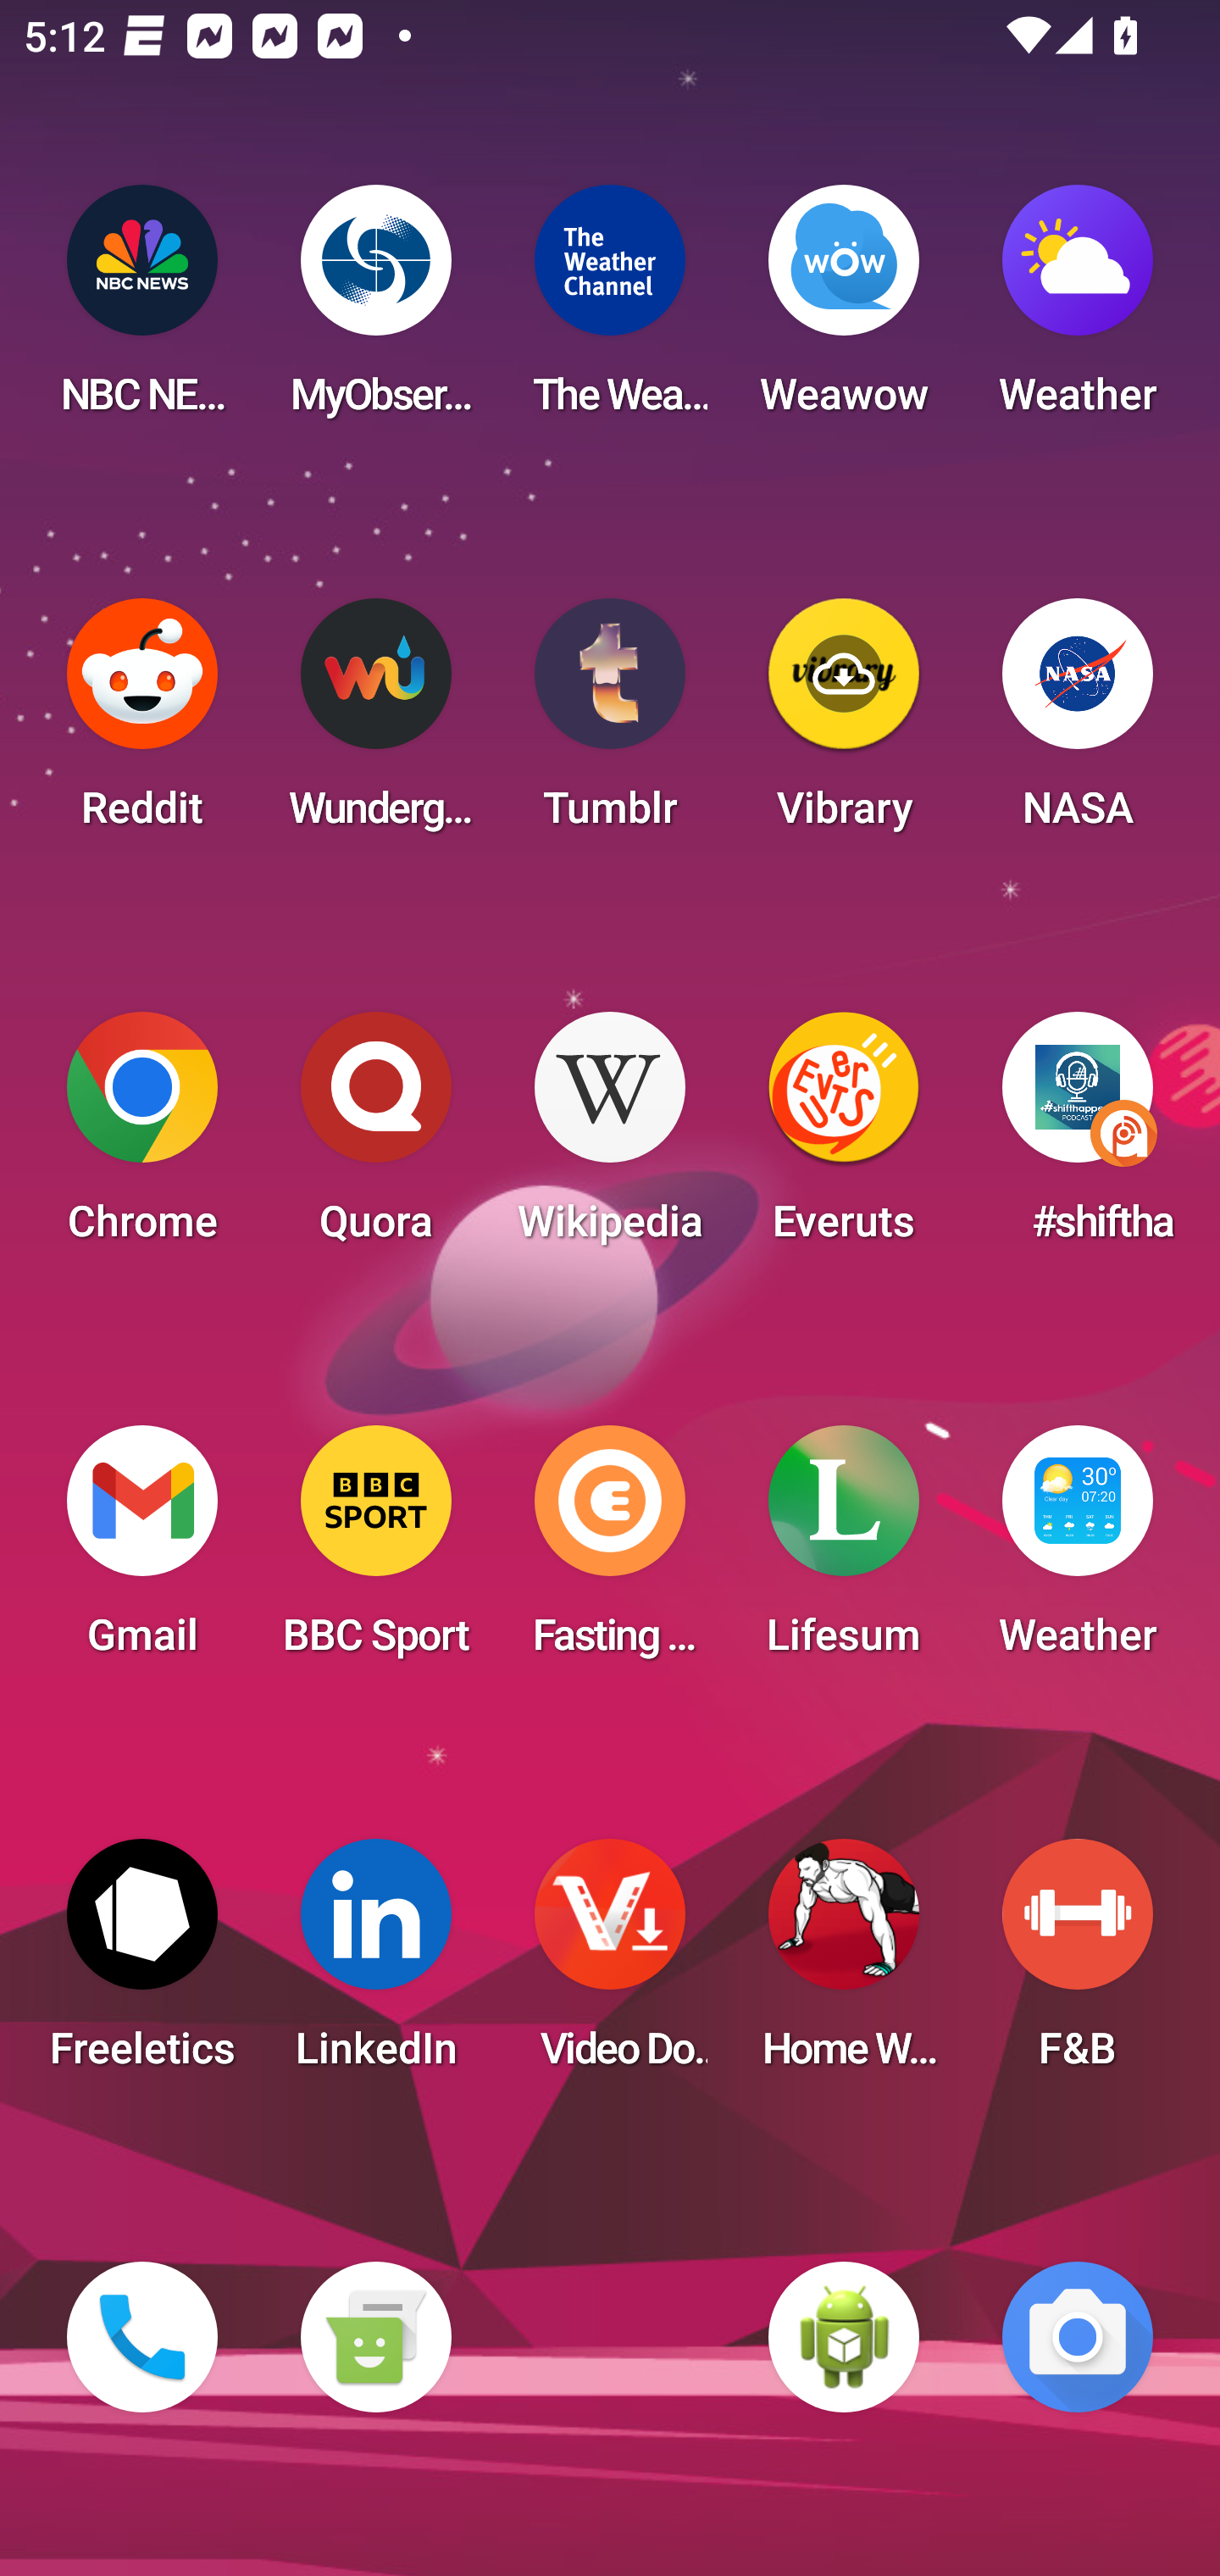  I want to click on F&B, so click(1078, 1964).